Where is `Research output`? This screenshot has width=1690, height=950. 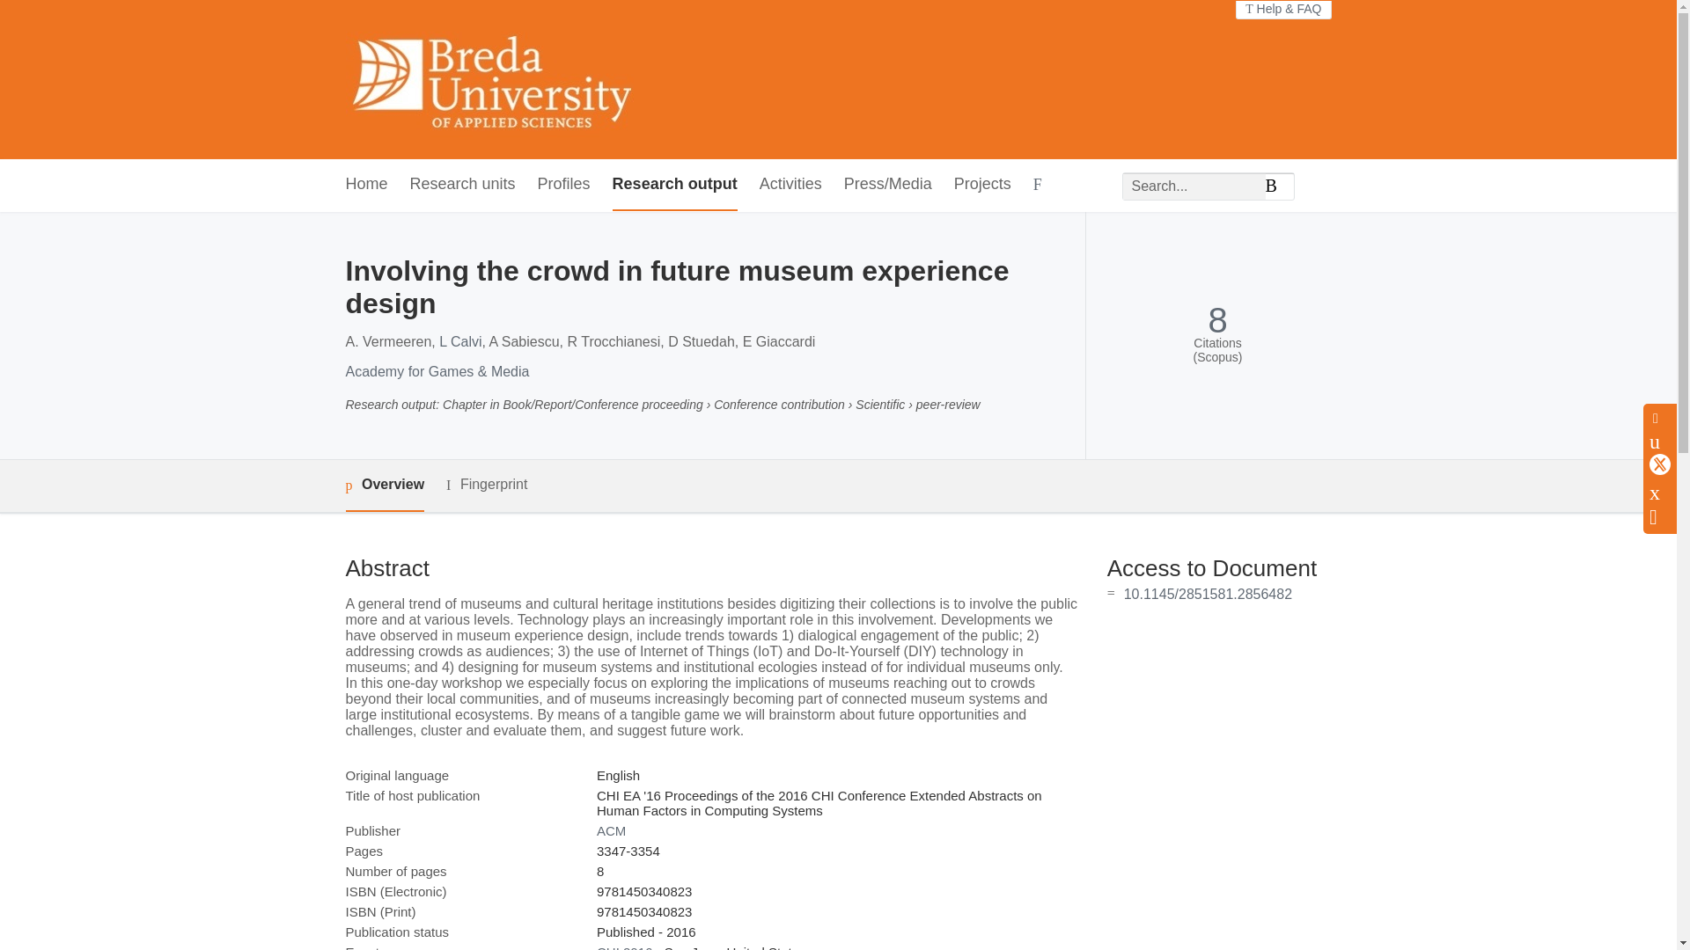 Research output is located at coordinates (674, 185).